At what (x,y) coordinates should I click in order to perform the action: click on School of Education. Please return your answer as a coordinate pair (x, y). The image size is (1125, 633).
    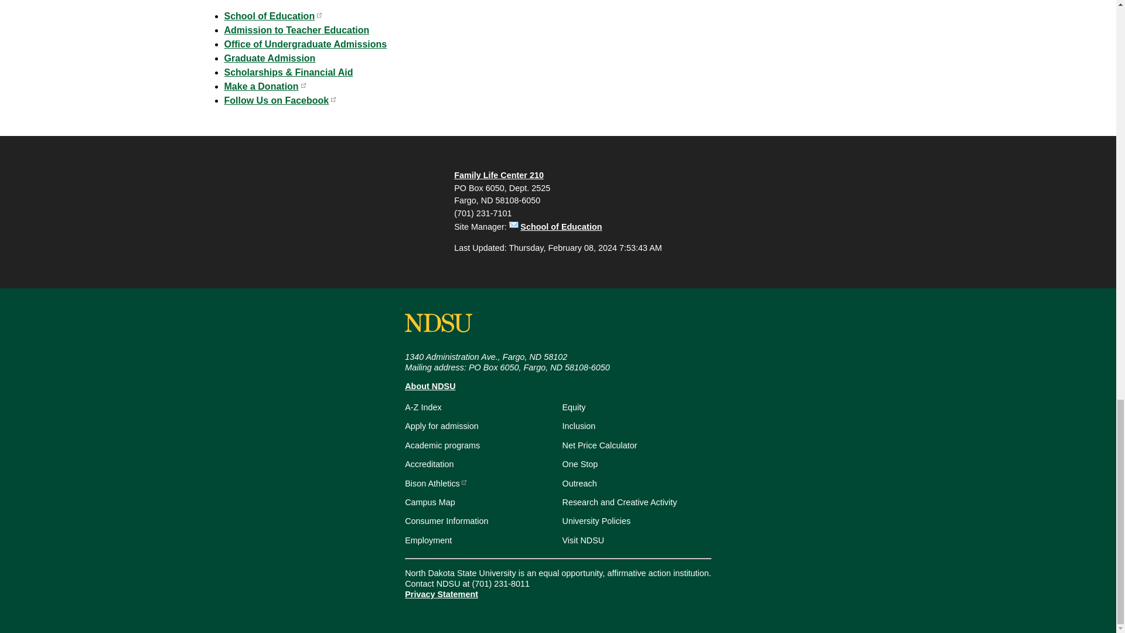
    Looking at the image, I should click on (273, 16).